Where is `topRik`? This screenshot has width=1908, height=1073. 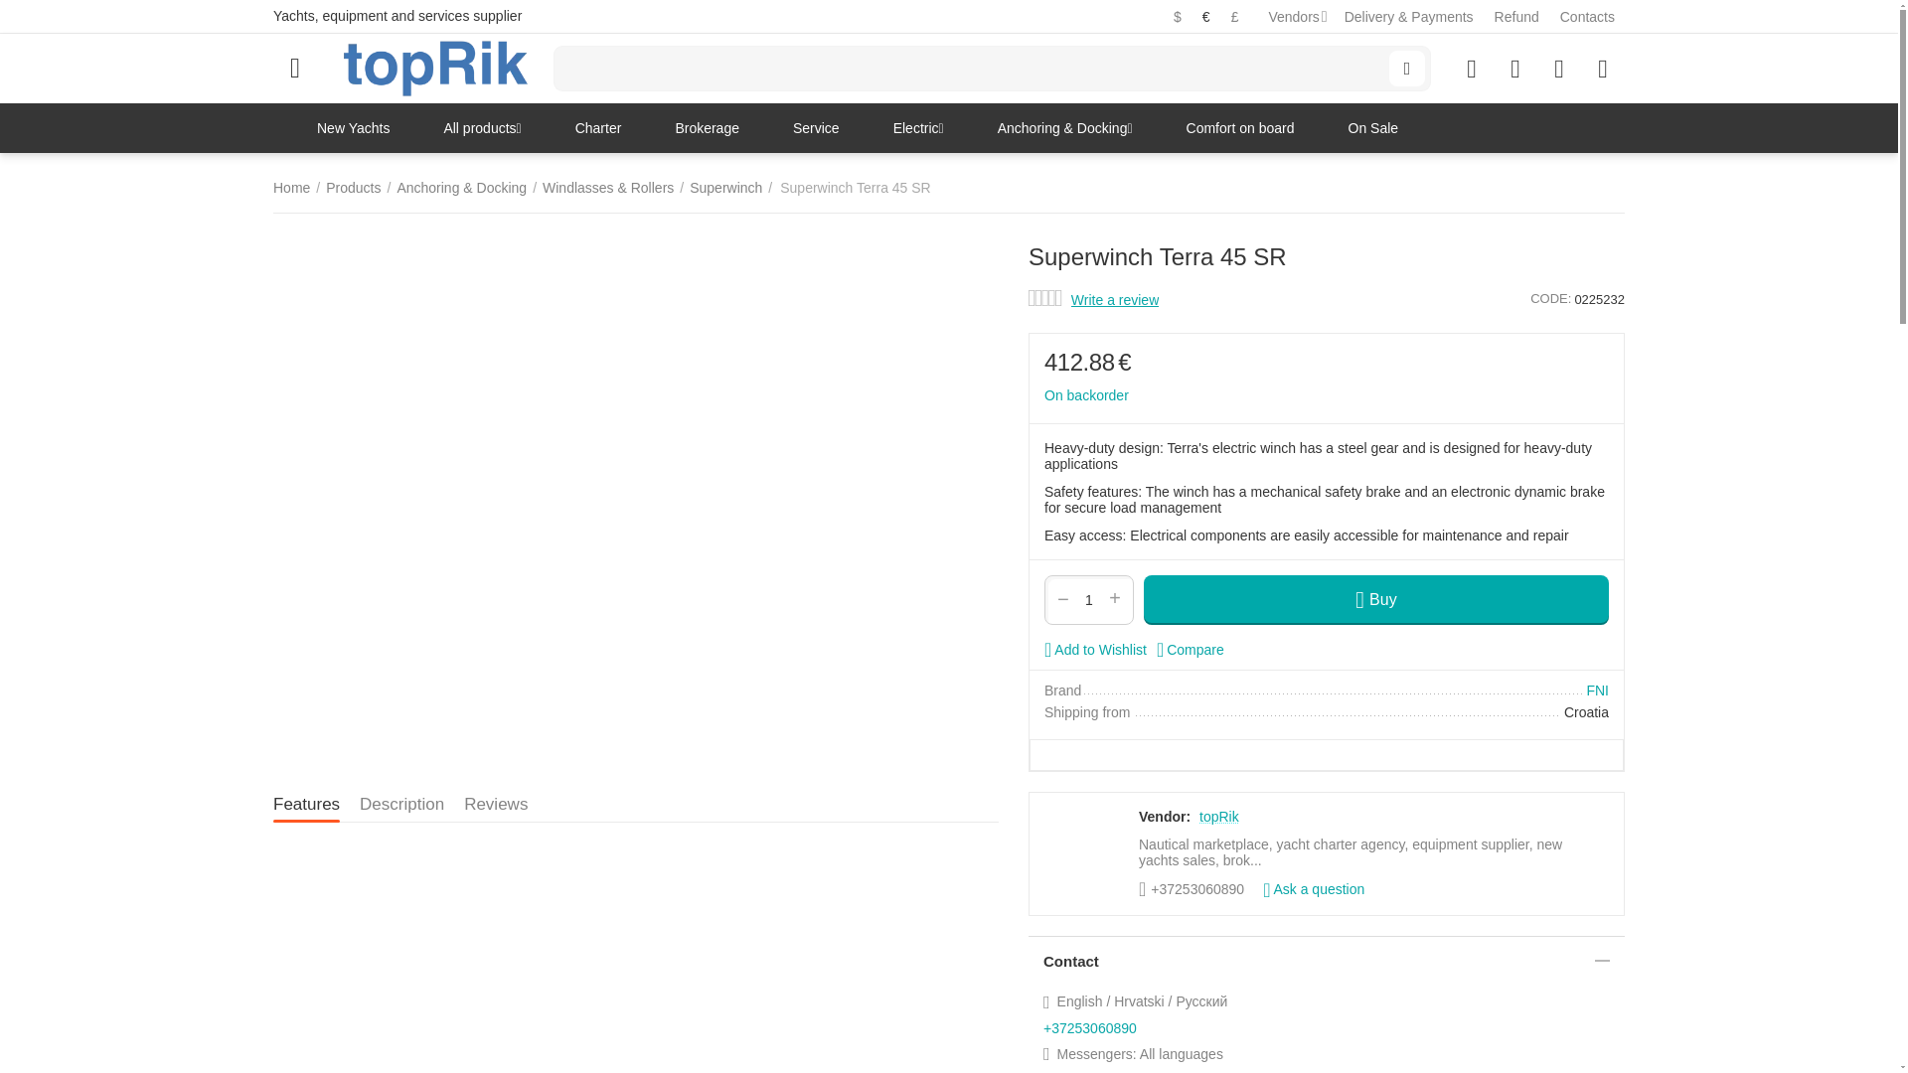 topRik is located at coordinates (435, 68).